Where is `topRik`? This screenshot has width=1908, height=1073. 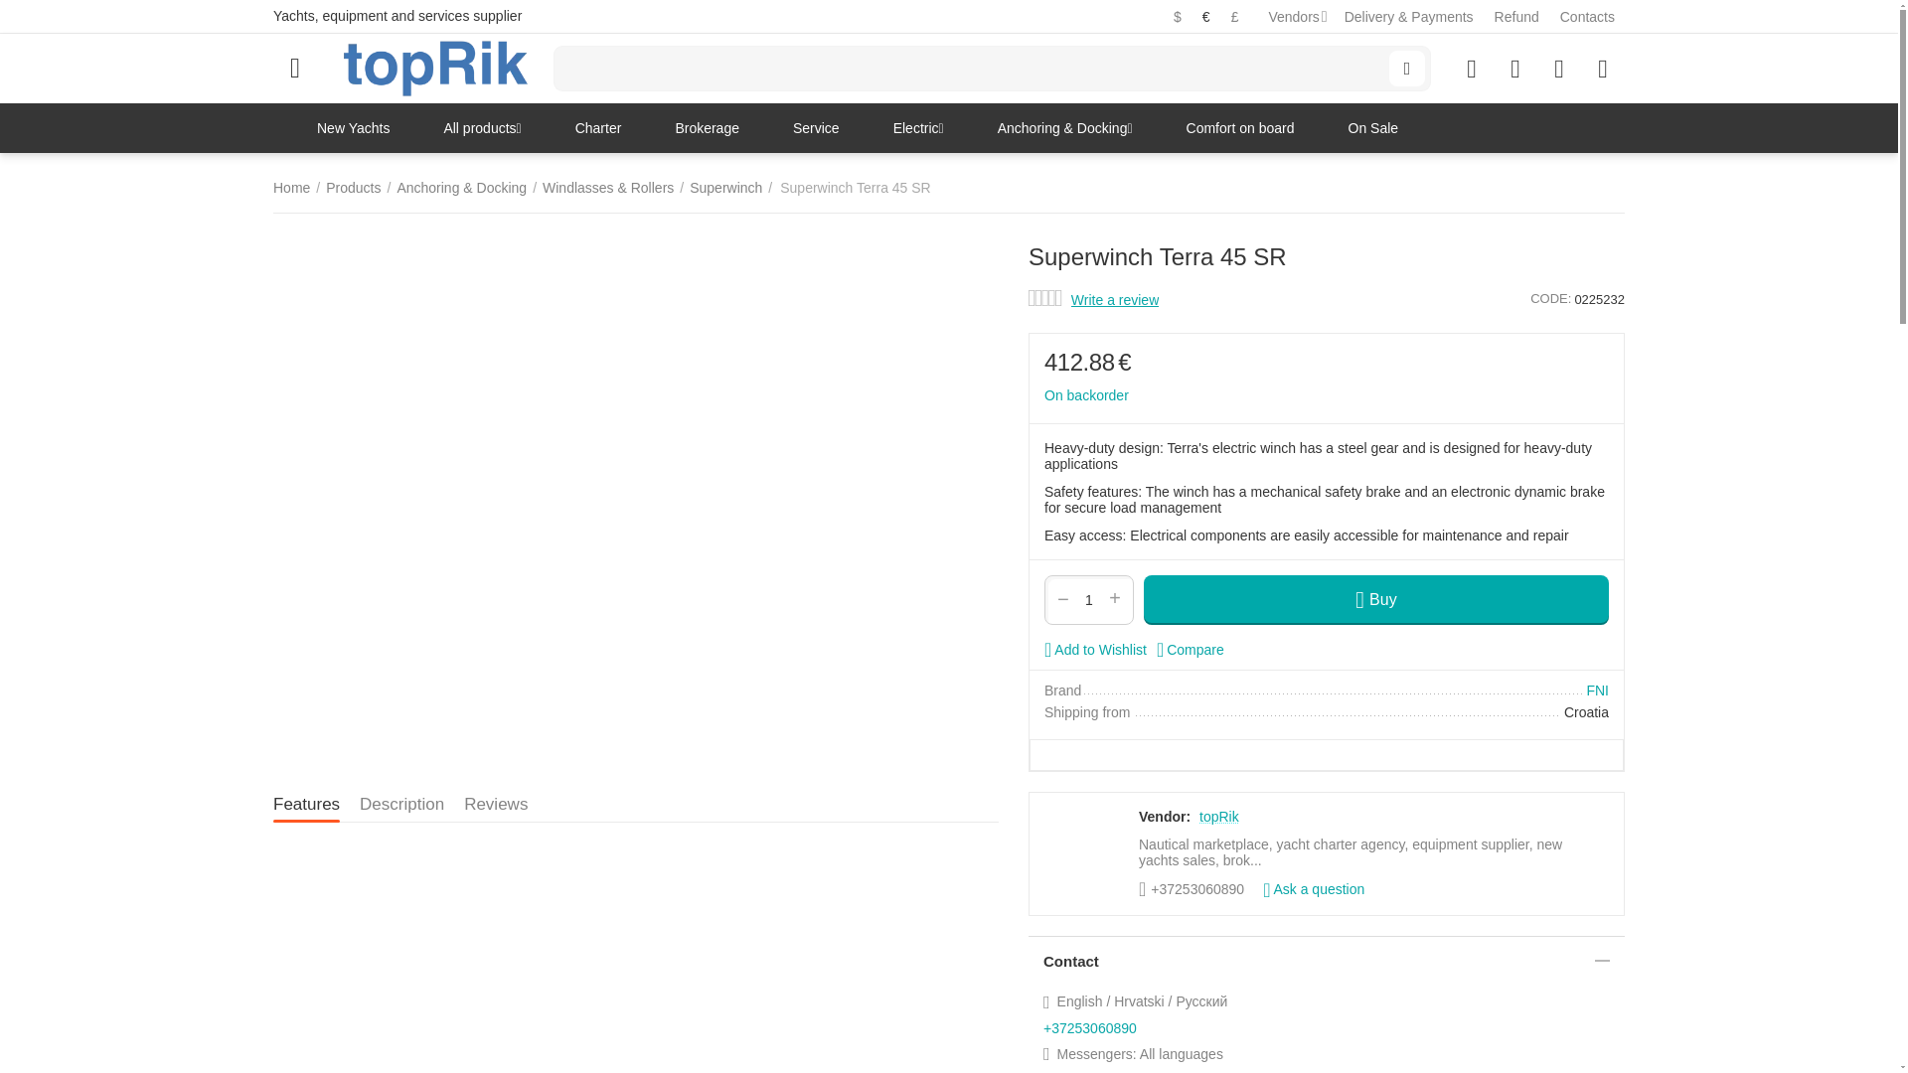 topRik is located at coordinates (435, 68).